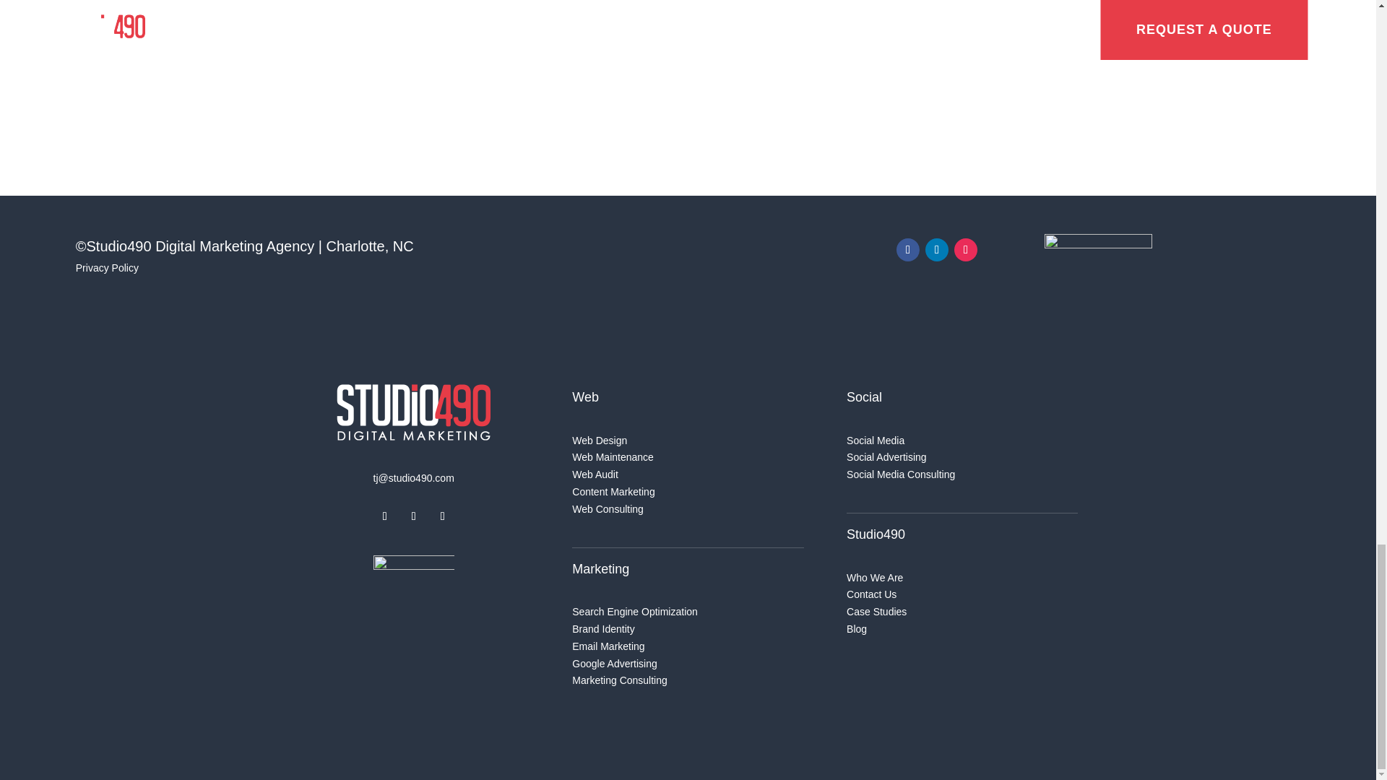 Image resolution: width=1387 pixels, height=780 pixels. What do you see at coordinates (413, 516) in the screenshot?
I see `Follow on Instagram` at bounding box center [413, 516].